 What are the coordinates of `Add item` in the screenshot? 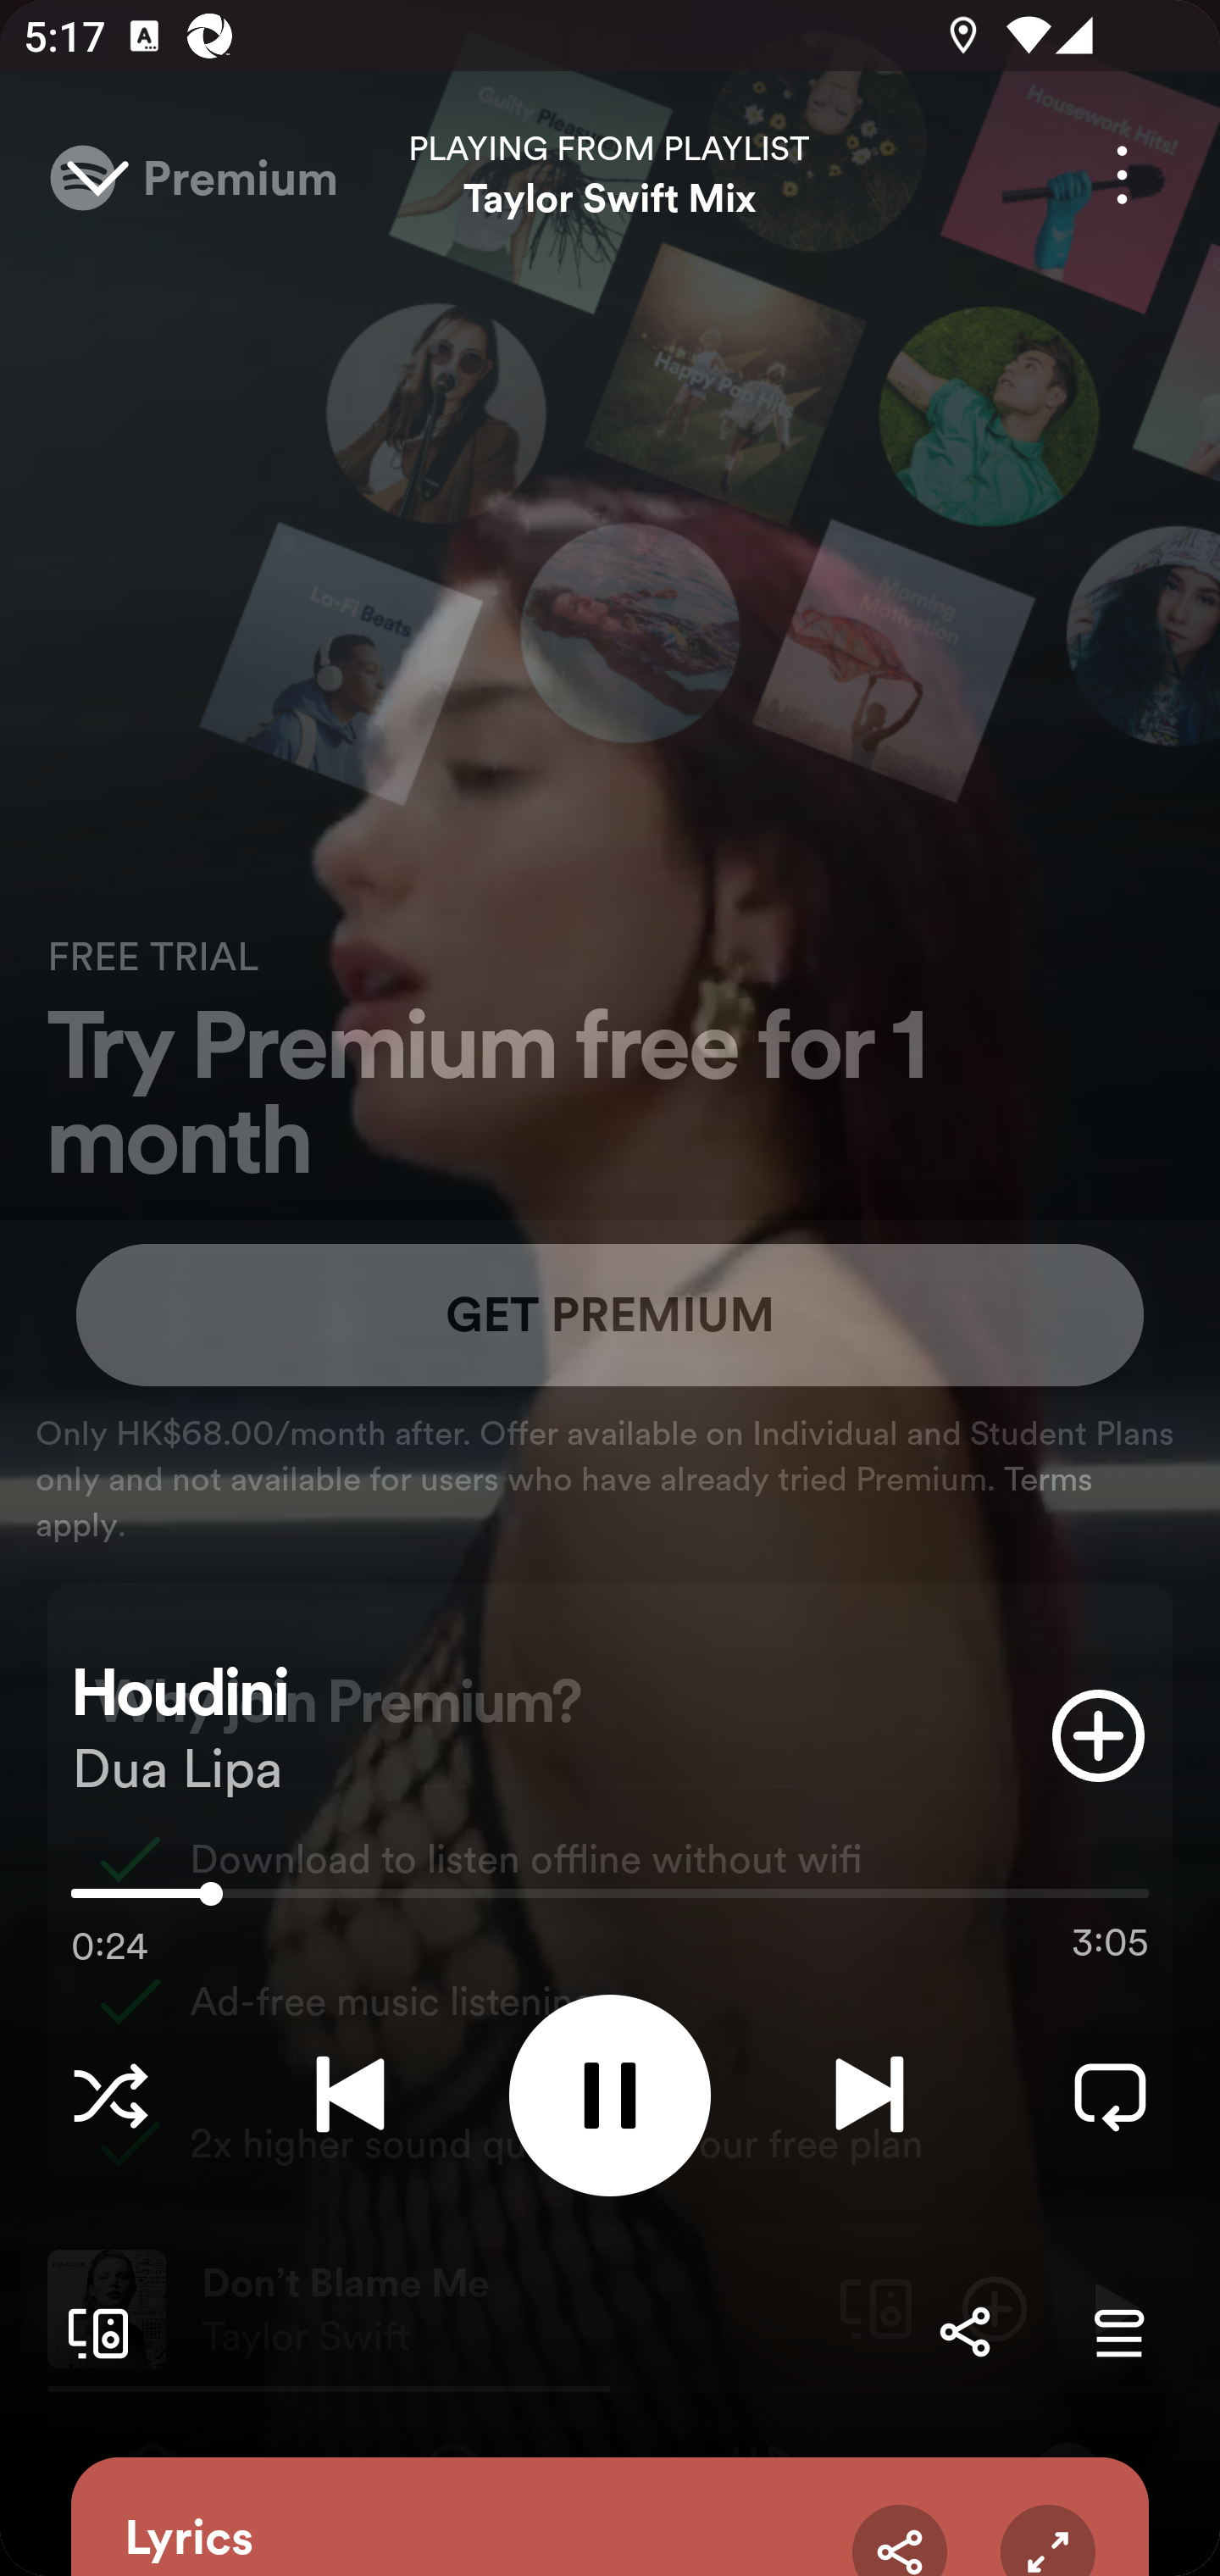 It's located at (1098, 1735).